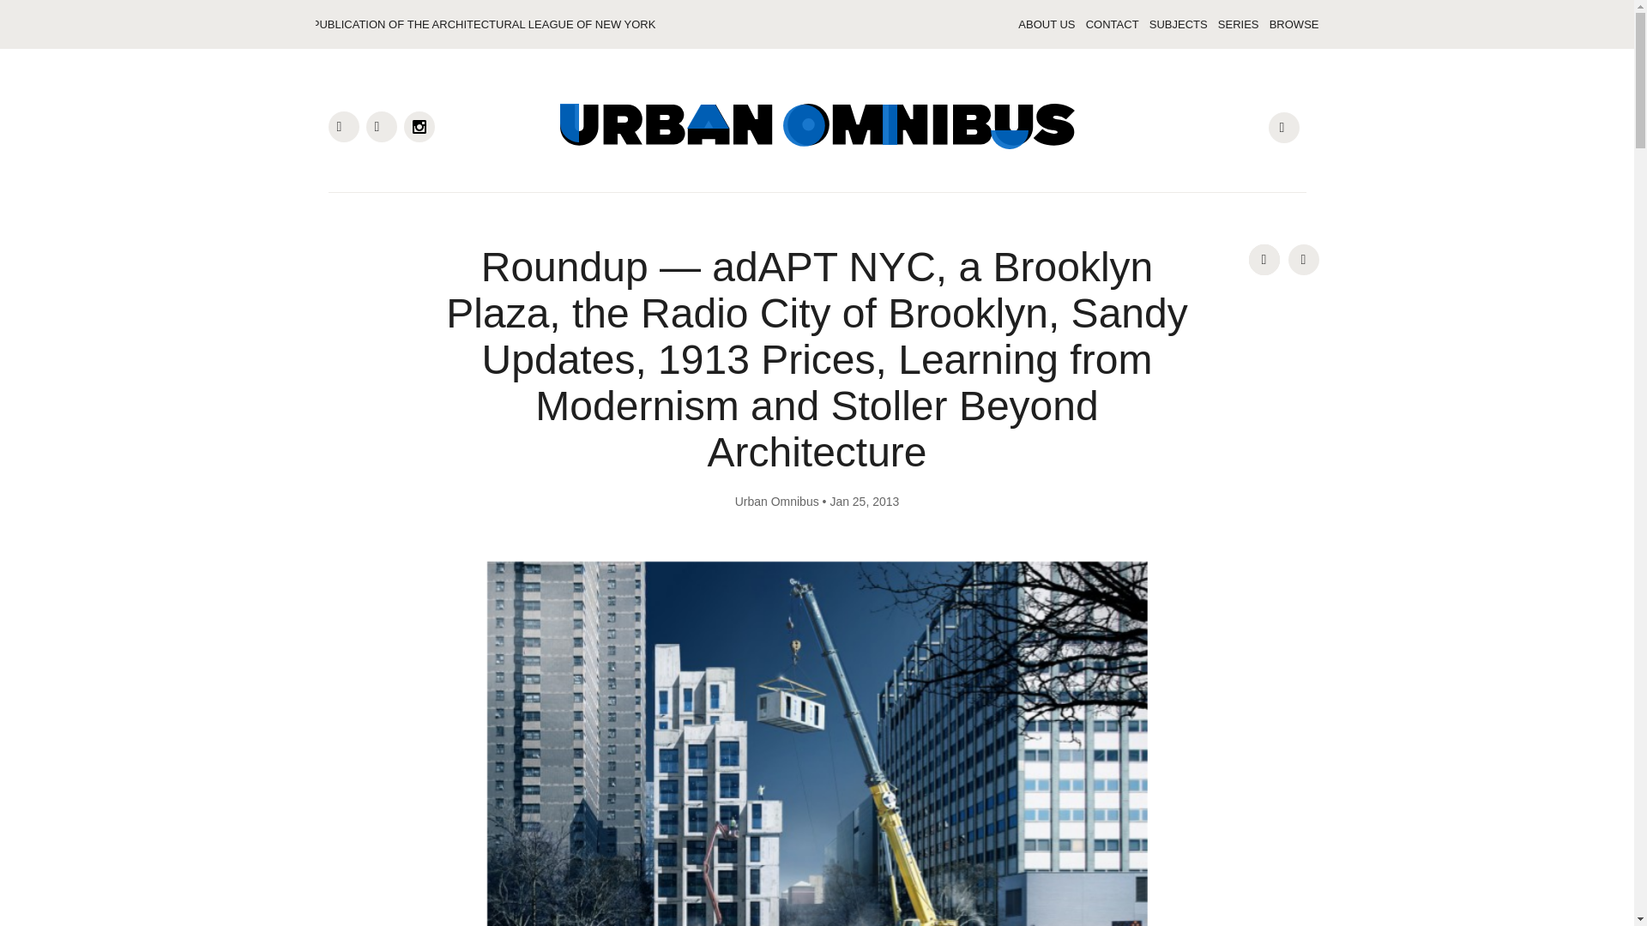 Image resolution: width=1647 pixels, height=926 pixels. I want to click on SERIES, so click(1235, 24).